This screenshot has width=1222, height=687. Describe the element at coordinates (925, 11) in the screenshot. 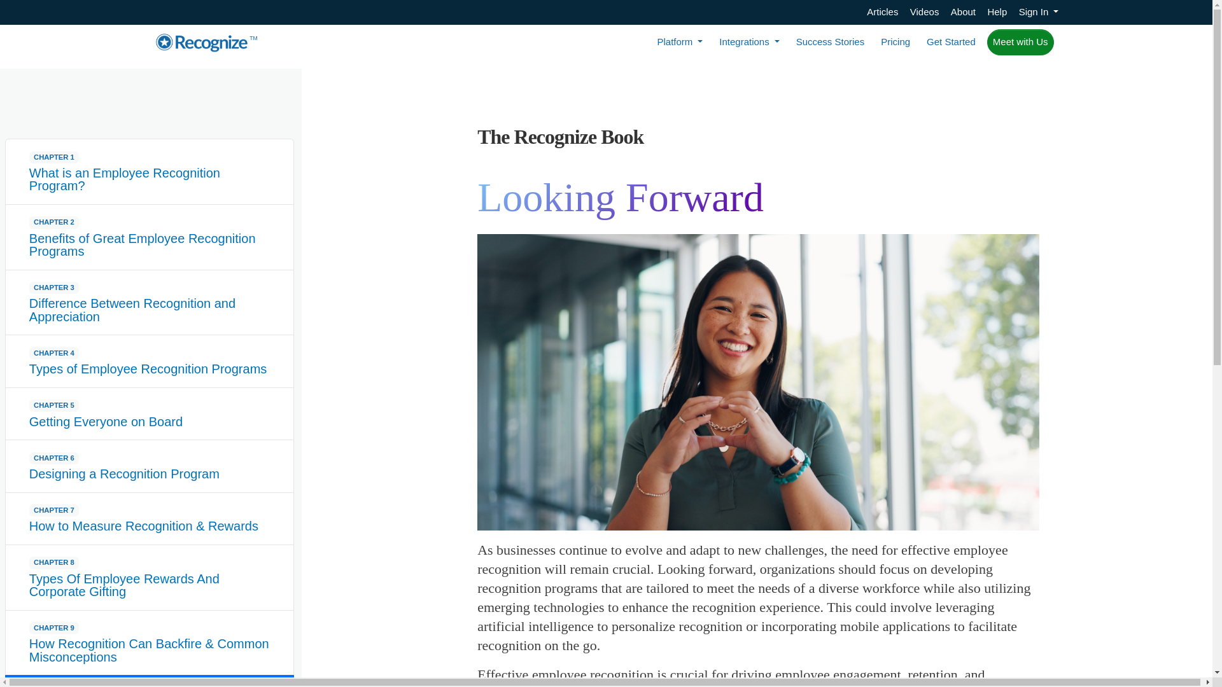

I see `Videos` at that location.